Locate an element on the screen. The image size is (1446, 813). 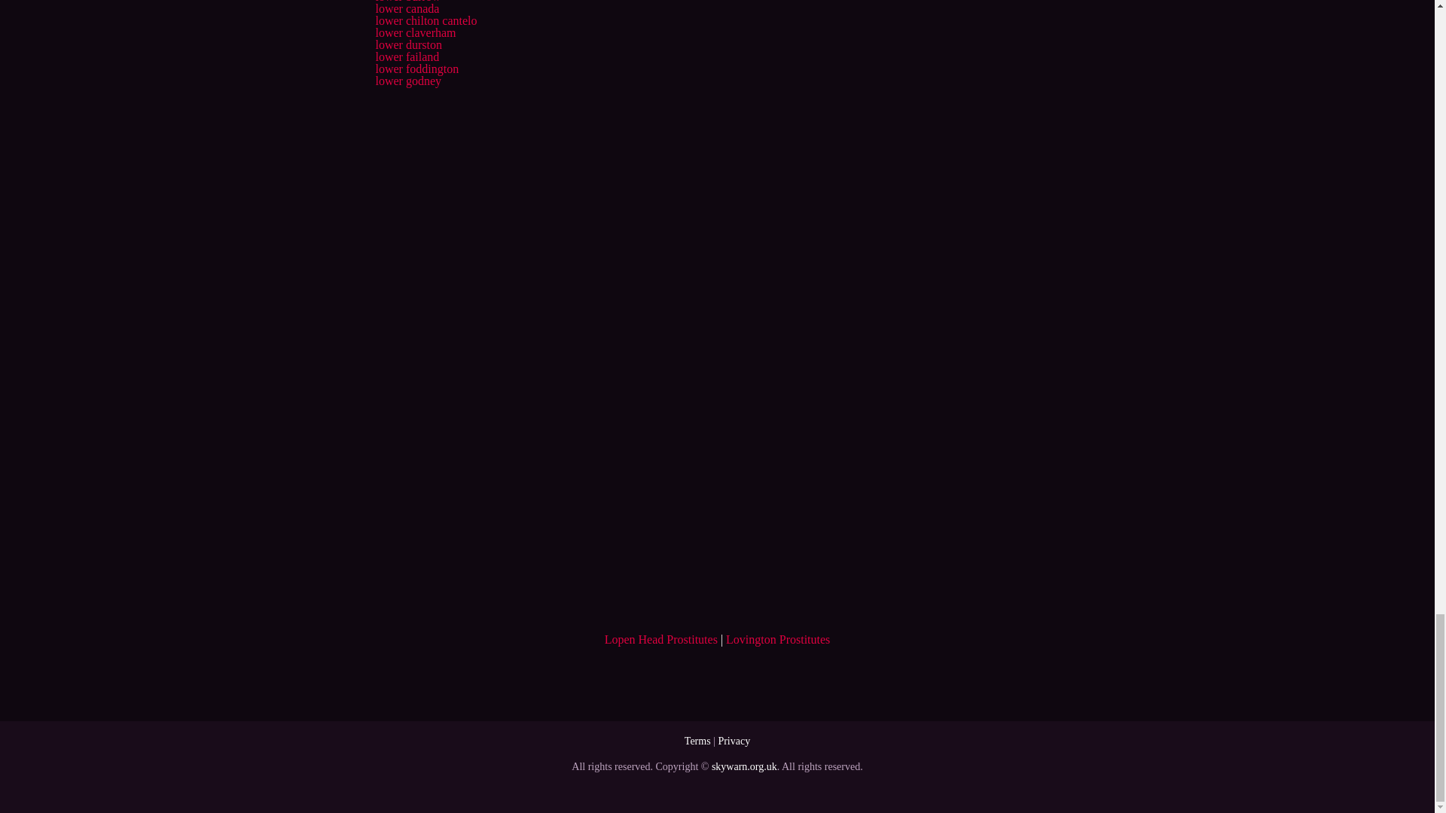
lower canada is located at coordinates (407, 9).